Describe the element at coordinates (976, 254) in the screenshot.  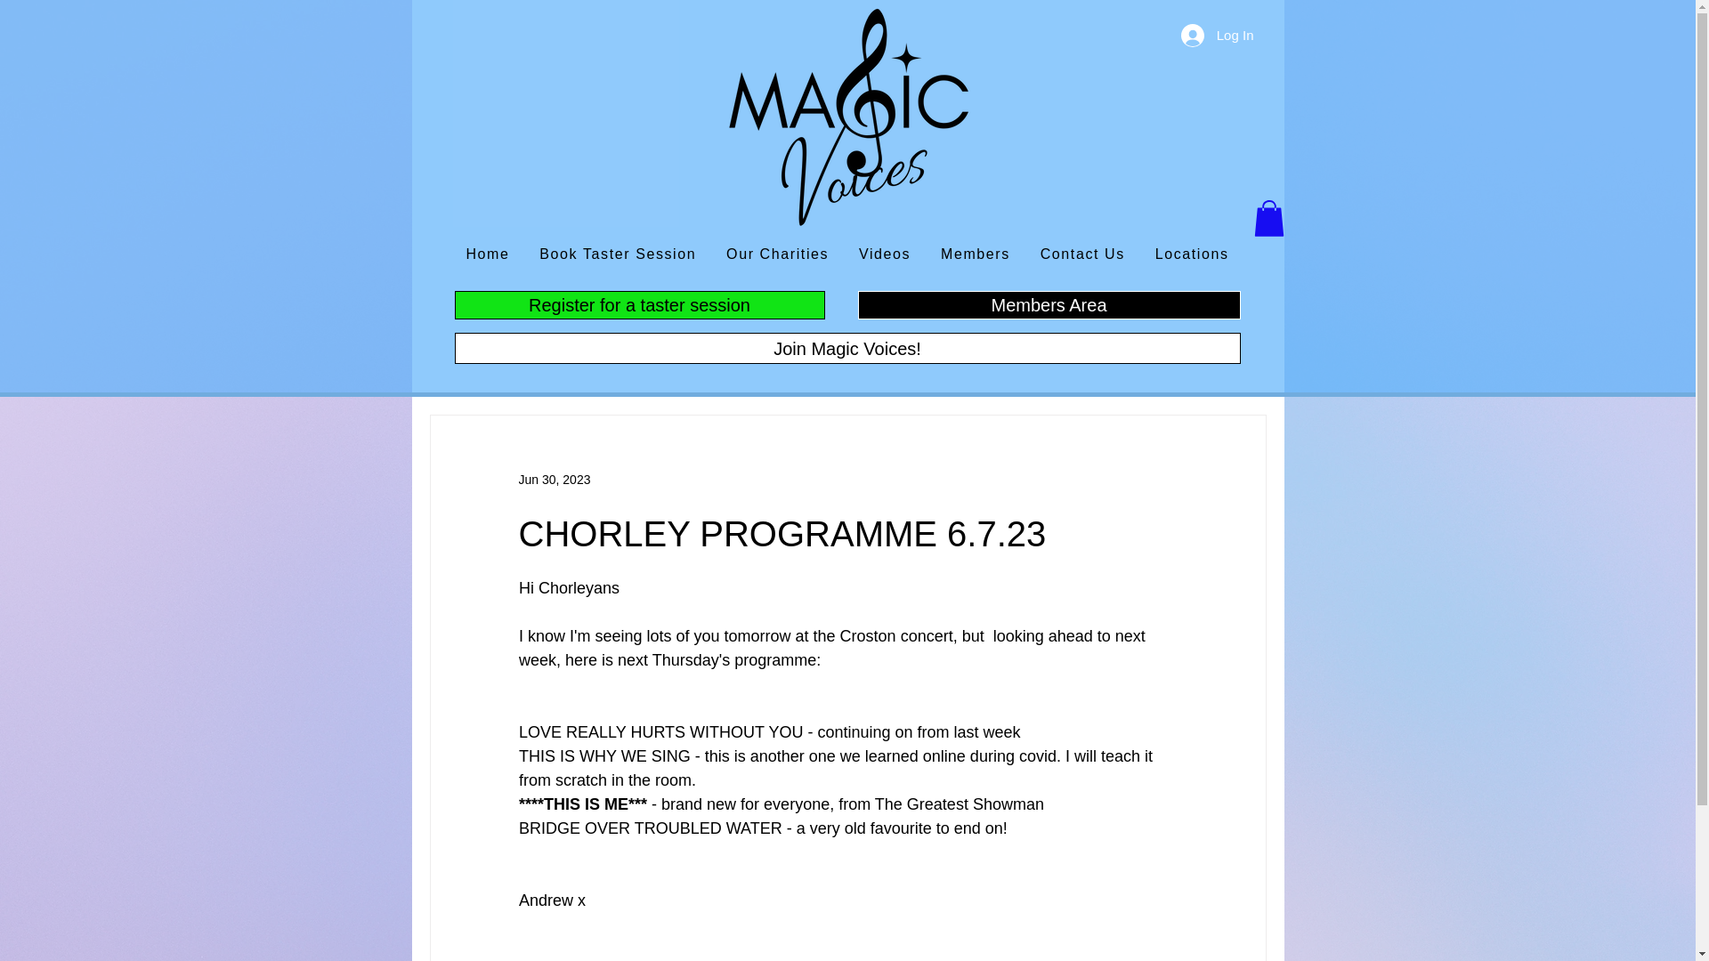
I see `Members` at that location.